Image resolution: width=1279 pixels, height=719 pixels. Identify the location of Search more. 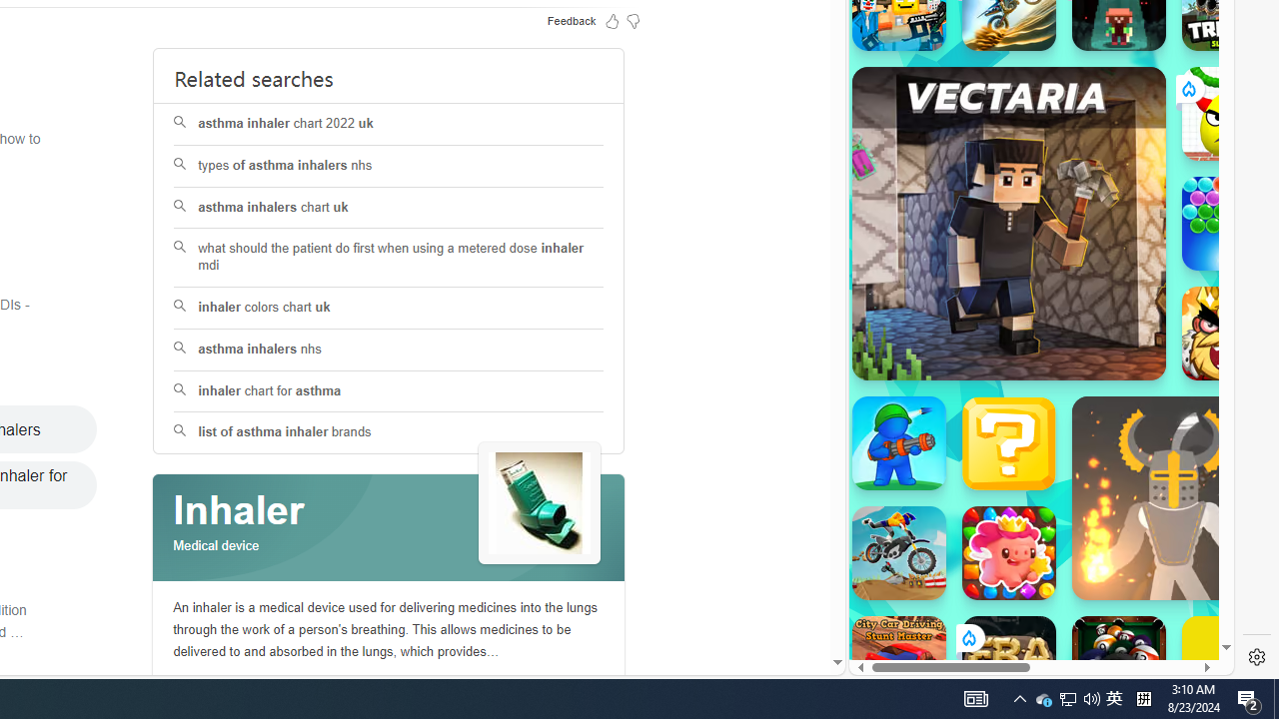
(791, 603).